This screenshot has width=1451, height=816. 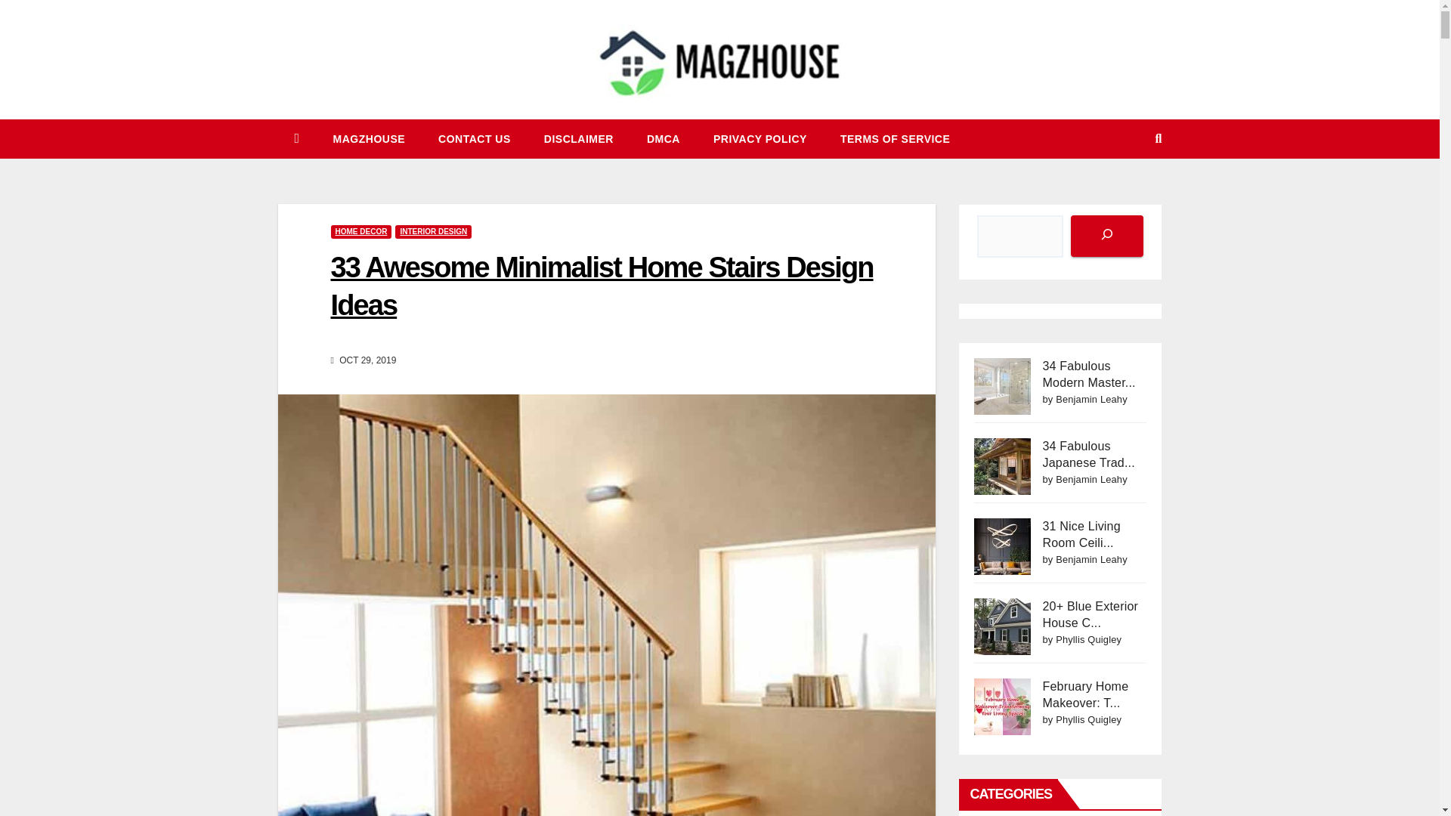 What do you see at coordinates (663, 138) in the screenshot?
I see `DMCA` at bounding box center [663, 138].